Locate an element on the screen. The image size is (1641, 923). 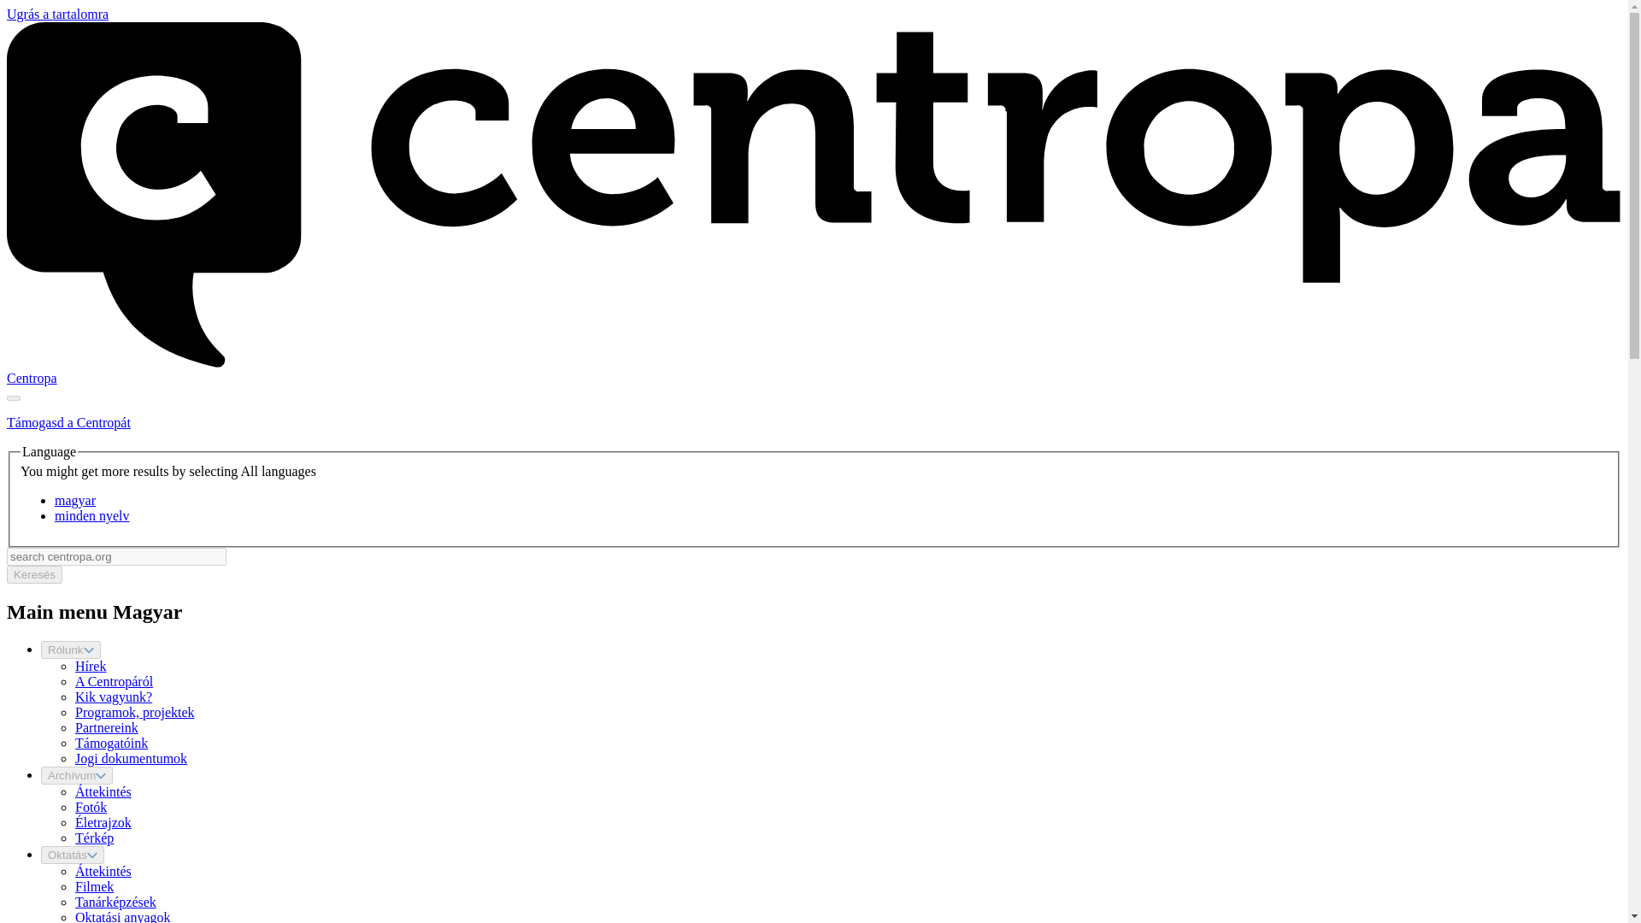
Jogi dokumentumok is located at coordinates (131, 759).